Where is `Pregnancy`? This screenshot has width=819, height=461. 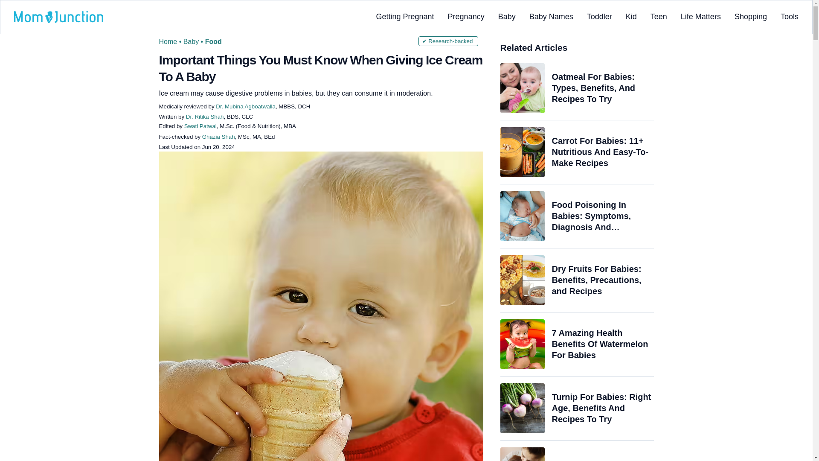 Pregnancy is located at coordinates (466, 16).